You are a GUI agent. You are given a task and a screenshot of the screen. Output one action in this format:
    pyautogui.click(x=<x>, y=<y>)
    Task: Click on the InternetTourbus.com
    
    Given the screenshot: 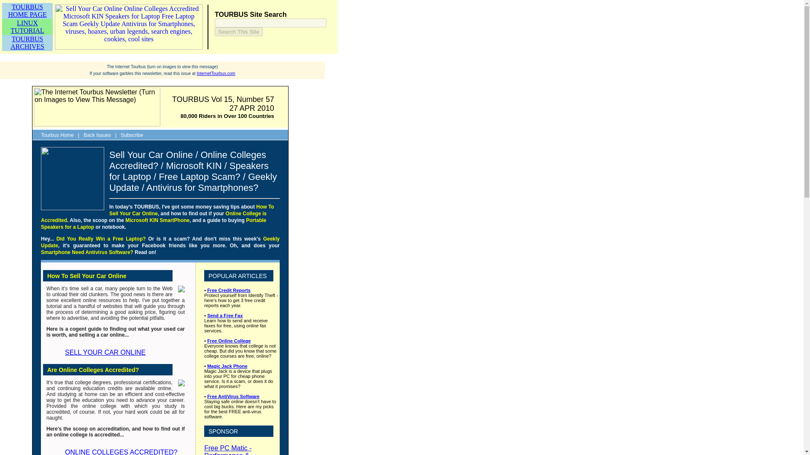 What is the action you would take?
    pyautogui.click(x=216, y=73)
    